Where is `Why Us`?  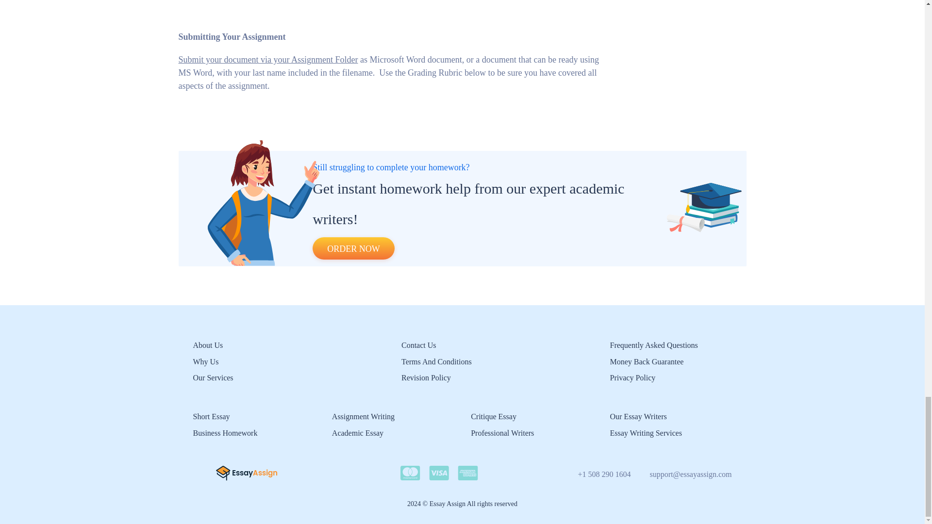
Why Us is located at coordinates (206, 361).